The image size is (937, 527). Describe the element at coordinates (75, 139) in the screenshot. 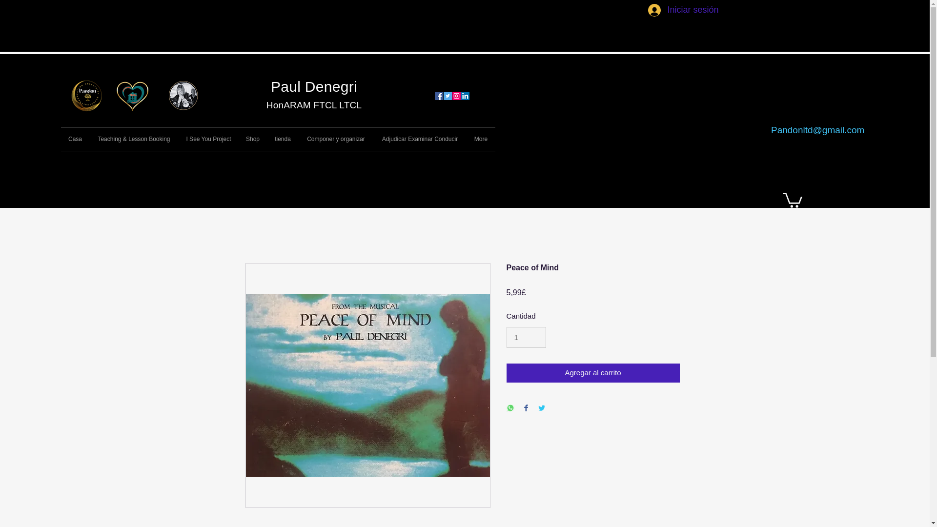

I see `Casa` at that location.